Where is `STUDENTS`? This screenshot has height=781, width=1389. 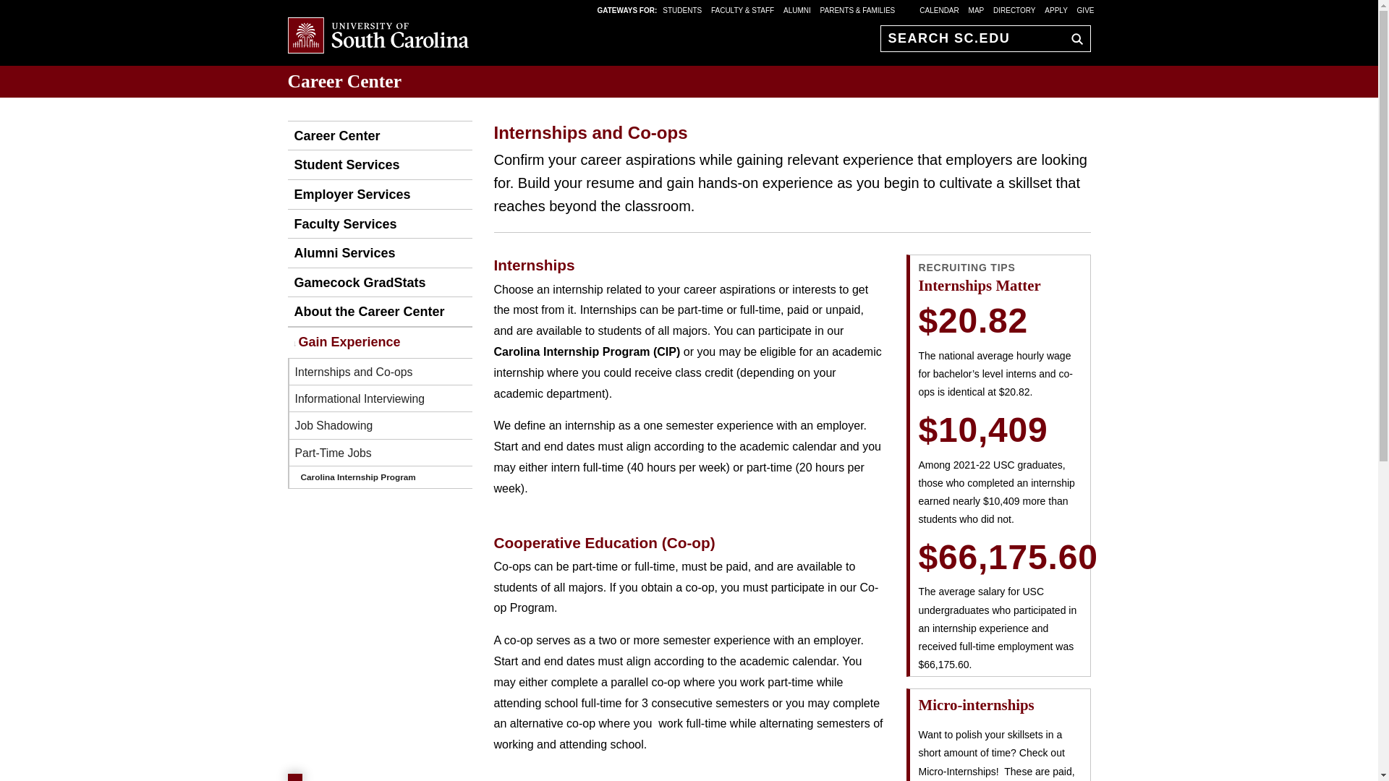
STUDENTS is located at coordinates (683, 9).